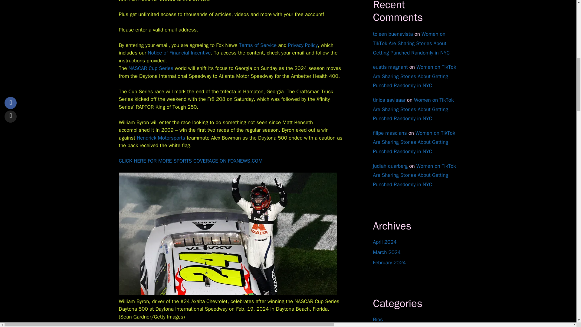  What do you see at coordinates (179, 53) in the screenshot?
I see `Notice of Financial Incentive` at bounding box center [179, 53].